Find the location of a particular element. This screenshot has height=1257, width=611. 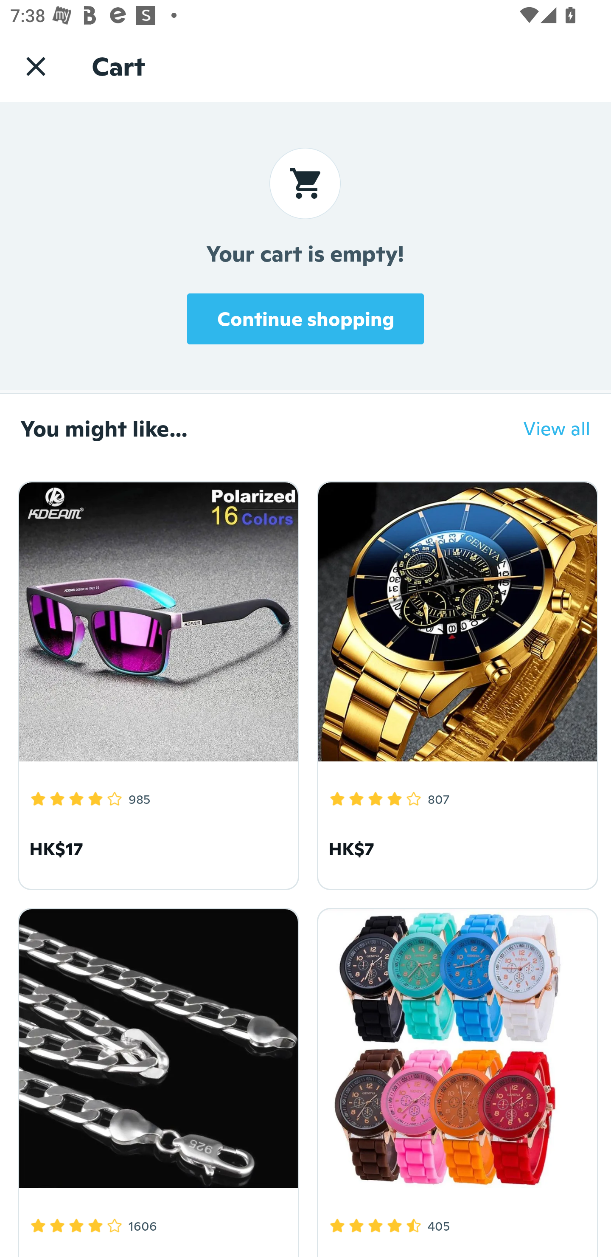

4.2 Star Rating 985 HK$17 is located at coordinates (156, 683).